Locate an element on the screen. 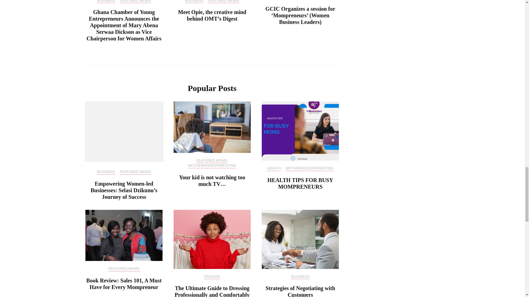 Image resolution: width=529 pixels, height=297 pixels. FEATURED MOMS is located at coordinates (135, 2).